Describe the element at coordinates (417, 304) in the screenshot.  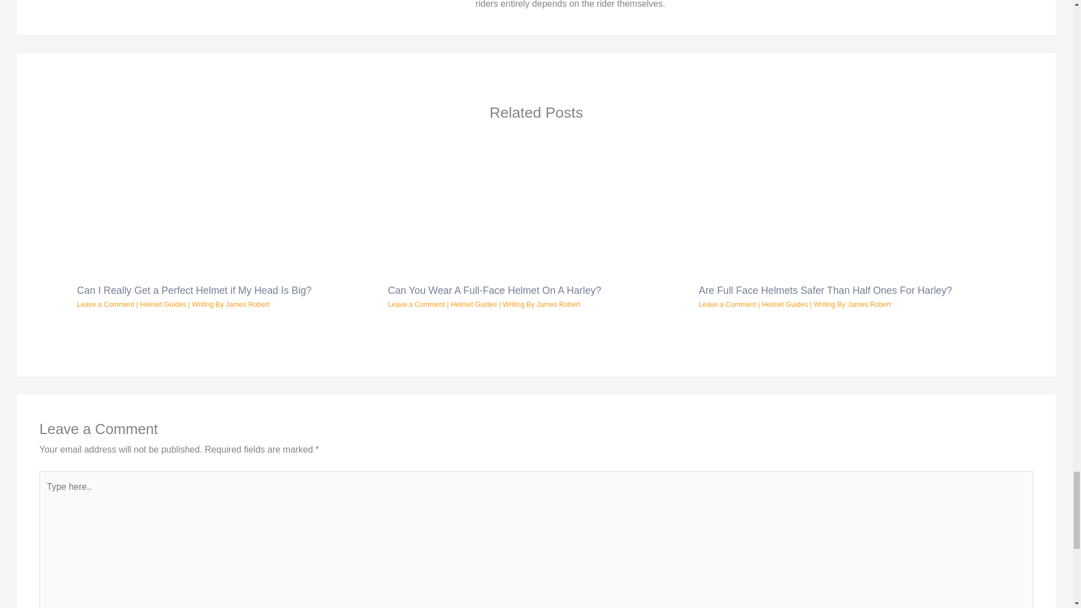
I see `Leave a Comment` at that location.